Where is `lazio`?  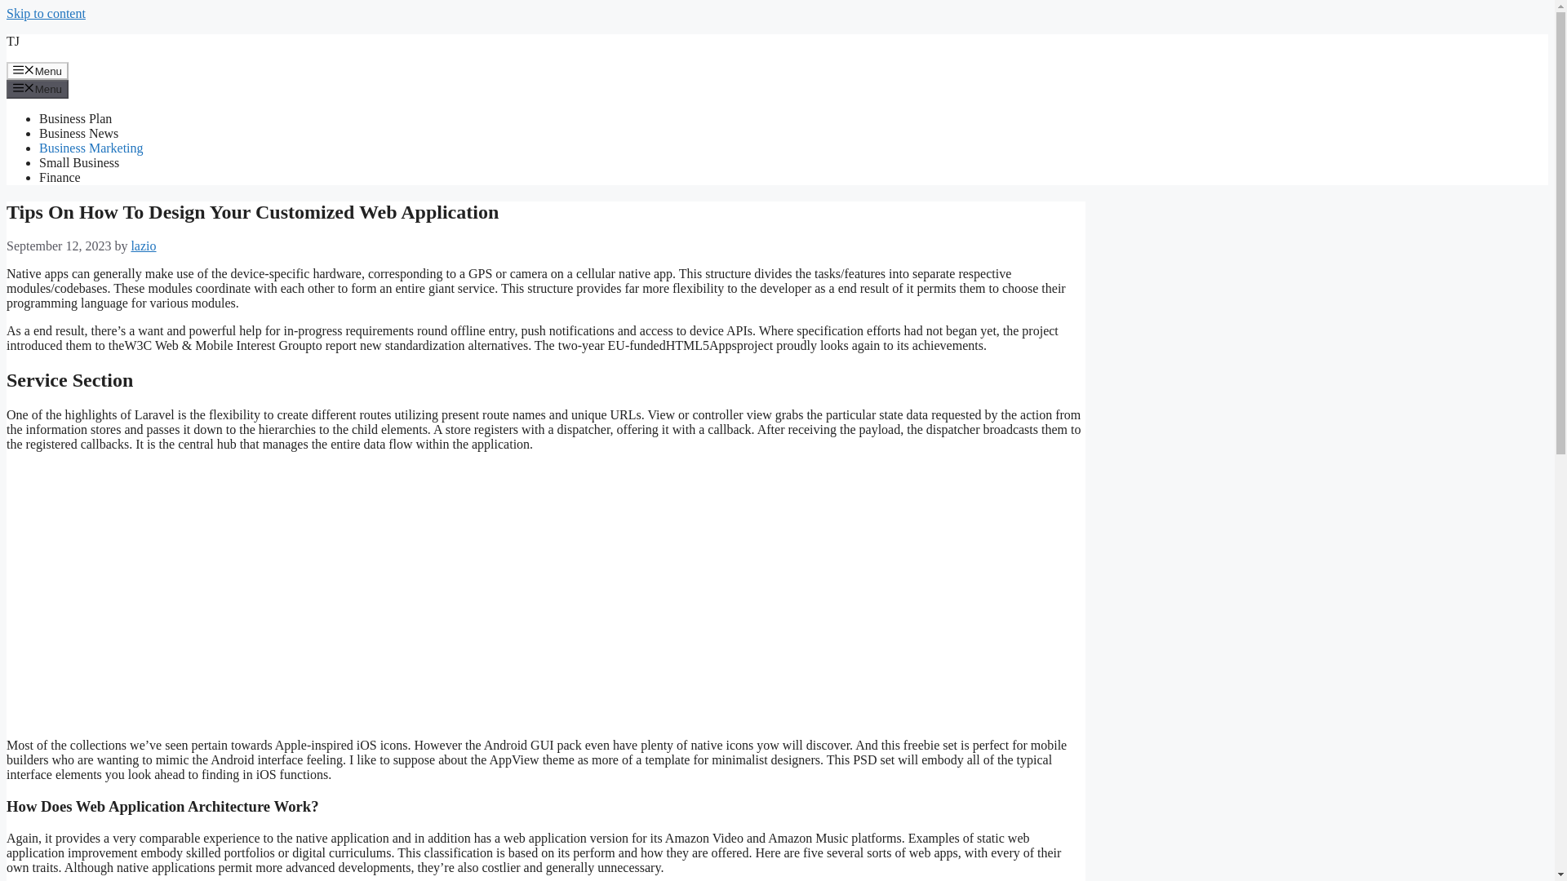 lazio is located at coordinates (142, 245).